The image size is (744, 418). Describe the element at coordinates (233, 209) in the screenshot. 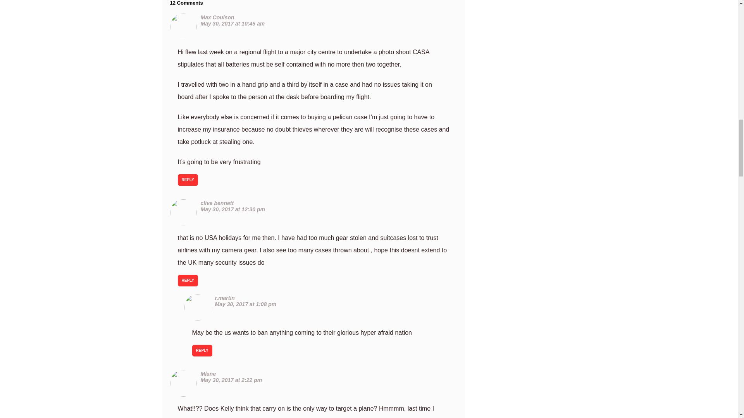

I see `May 30, 2017 at 12:30 pm` at that location.